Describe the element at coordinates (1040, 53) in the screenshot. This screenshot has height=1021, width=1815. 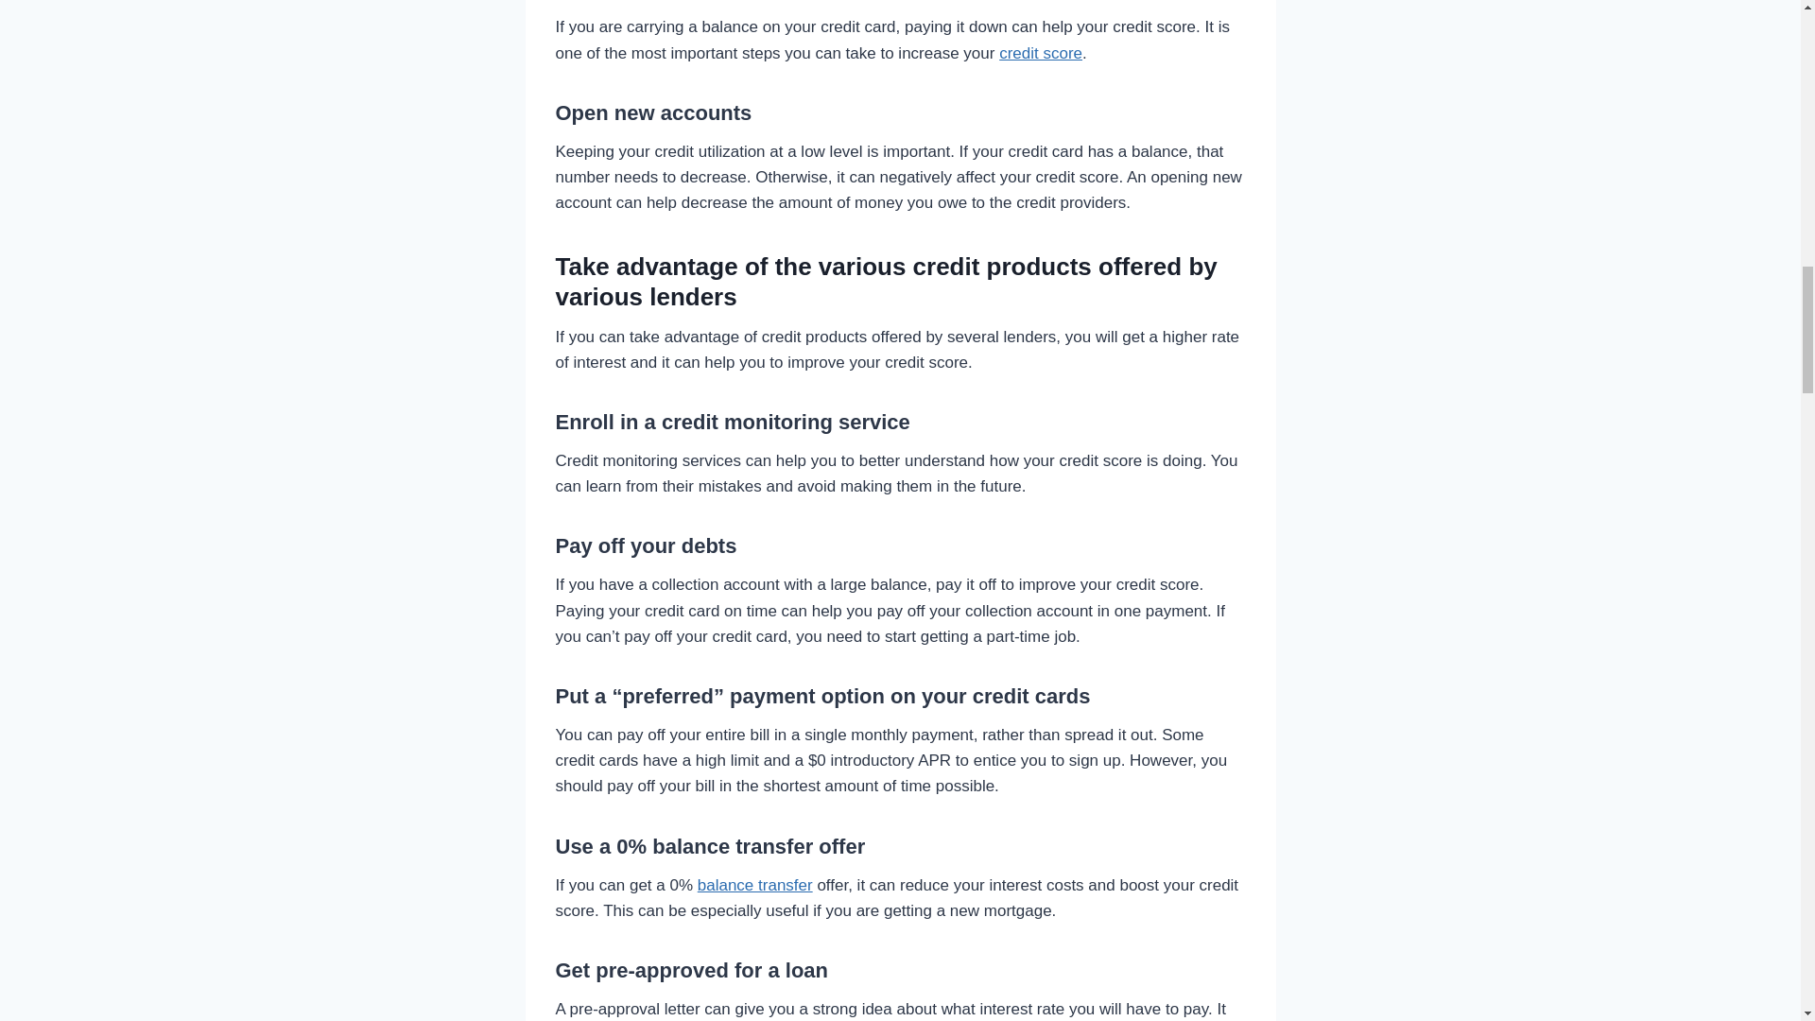
I see `credit score` at that location.